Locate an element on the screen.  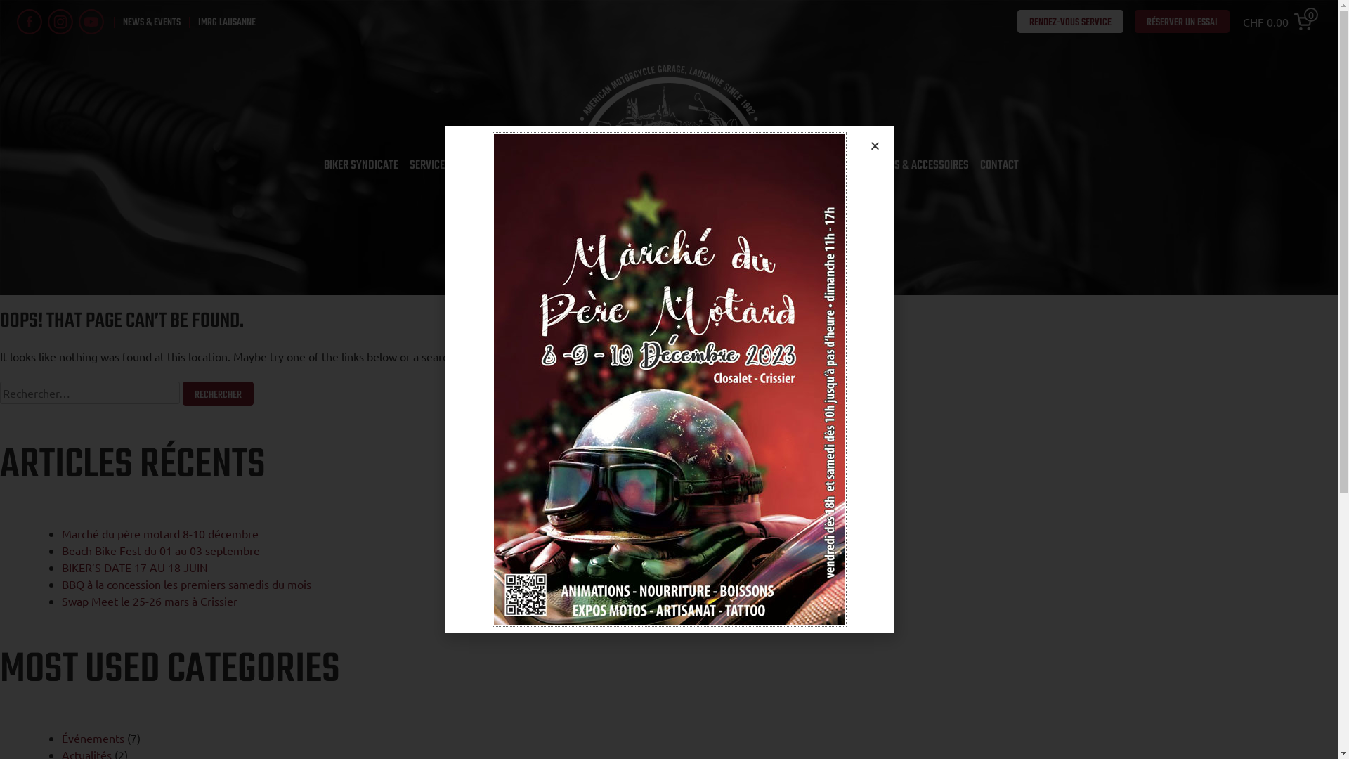
facebook is located at coordinates (30, 21).